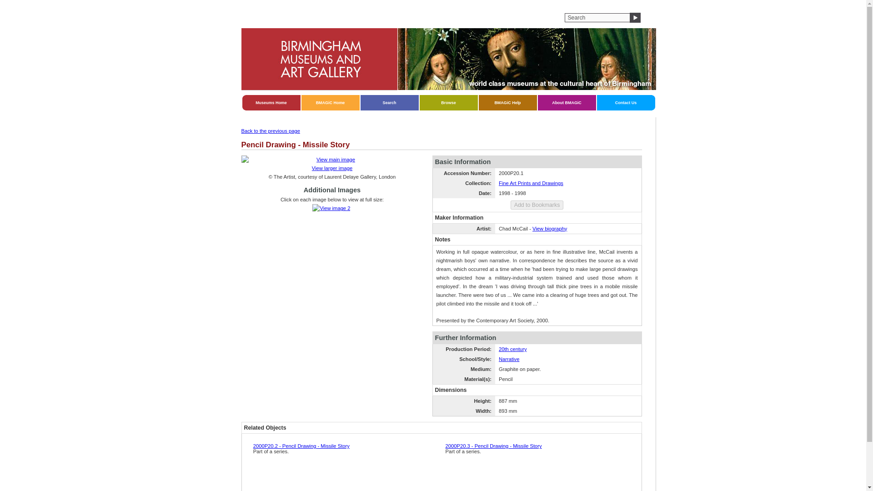  Describe the element at coordinates (389, 103) in the screenshot. I see `Search` at that location.